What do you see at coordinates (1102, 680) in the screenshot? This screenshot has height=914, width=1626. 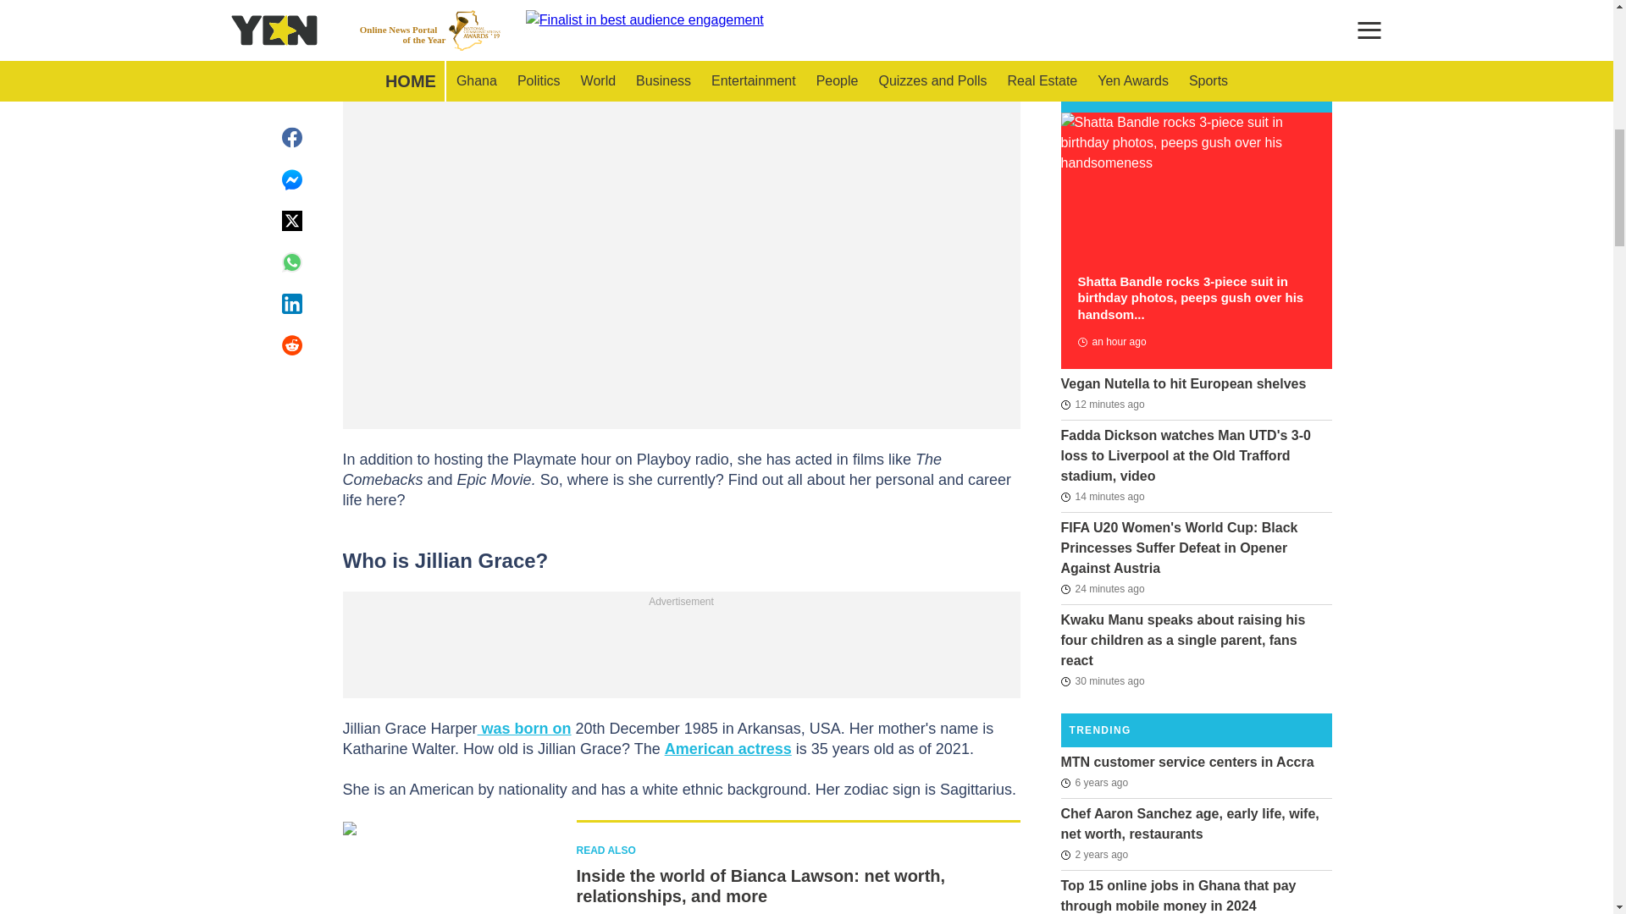 I see `2024-09-03T11:42:39Z` at bounding box center [1102, 680].